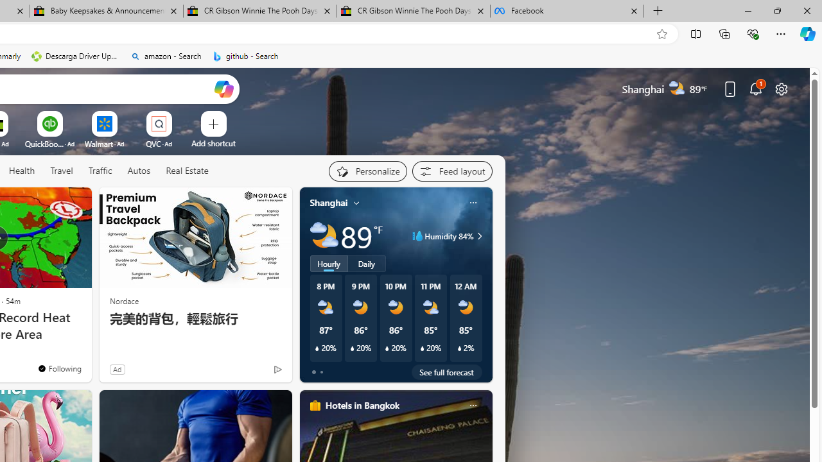 The image size is (822, 462). What do you see at coordinates (117, 369) in the screenshot?
I see `Ad` at bounding box center [117, 369].